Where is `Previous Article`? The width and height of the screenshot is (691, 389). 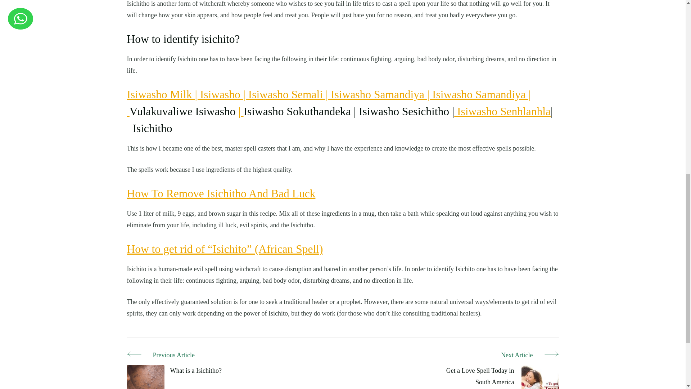 Previous Article is located at coordinates (173, 355).